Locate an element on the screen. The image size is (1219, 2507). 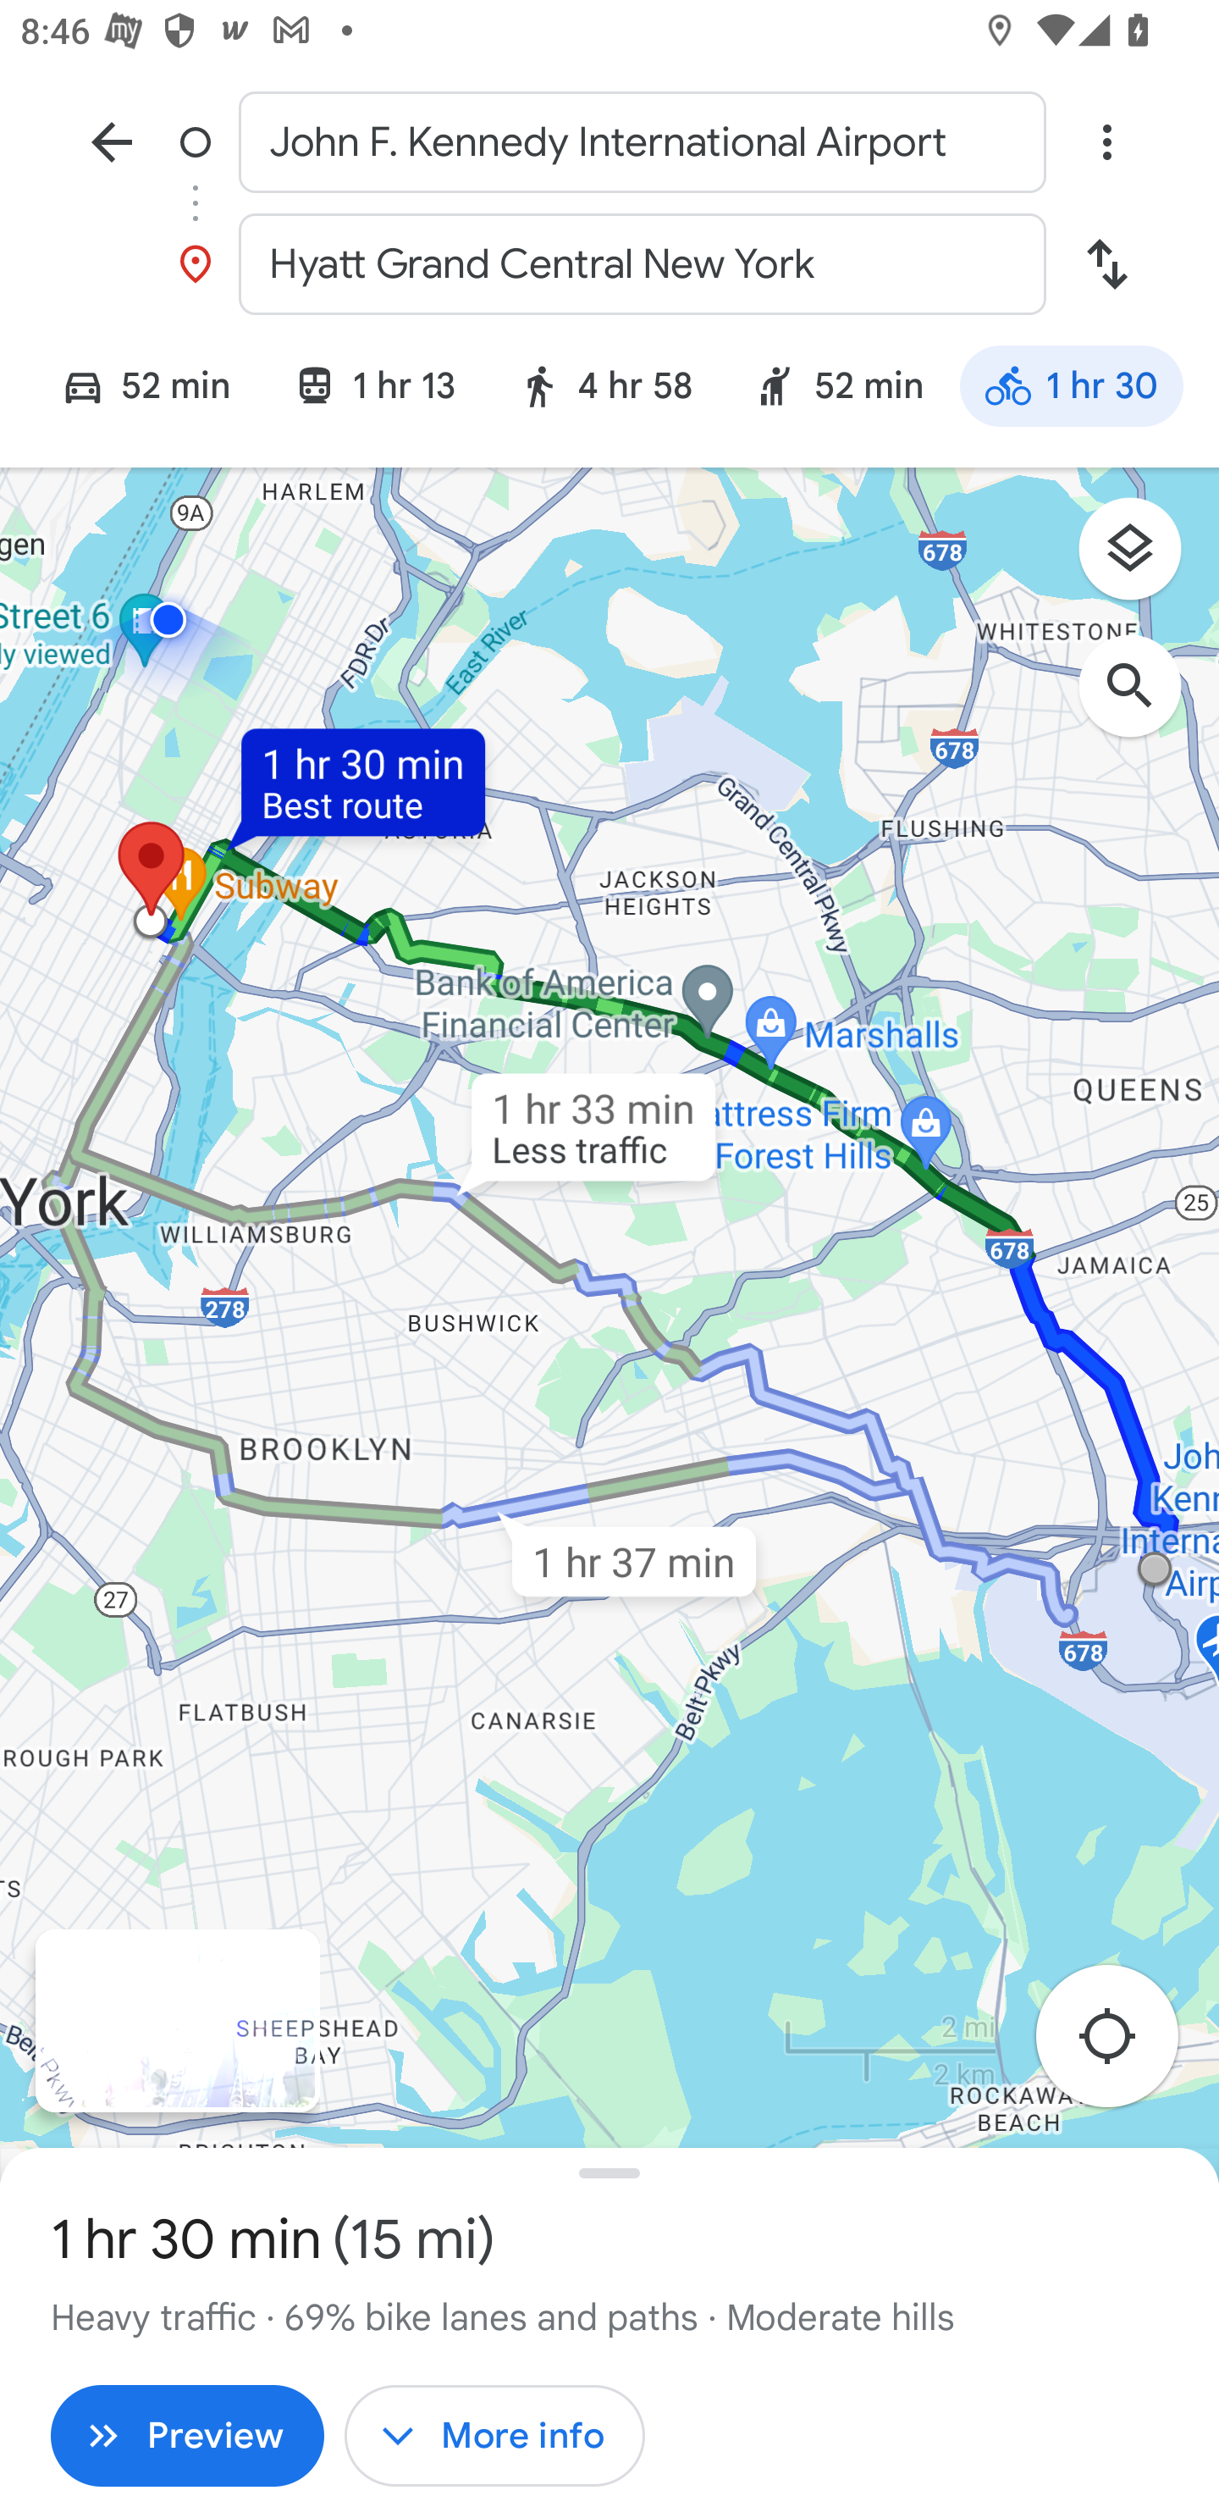
Overflow menu is located at coordinates (1106, 141).